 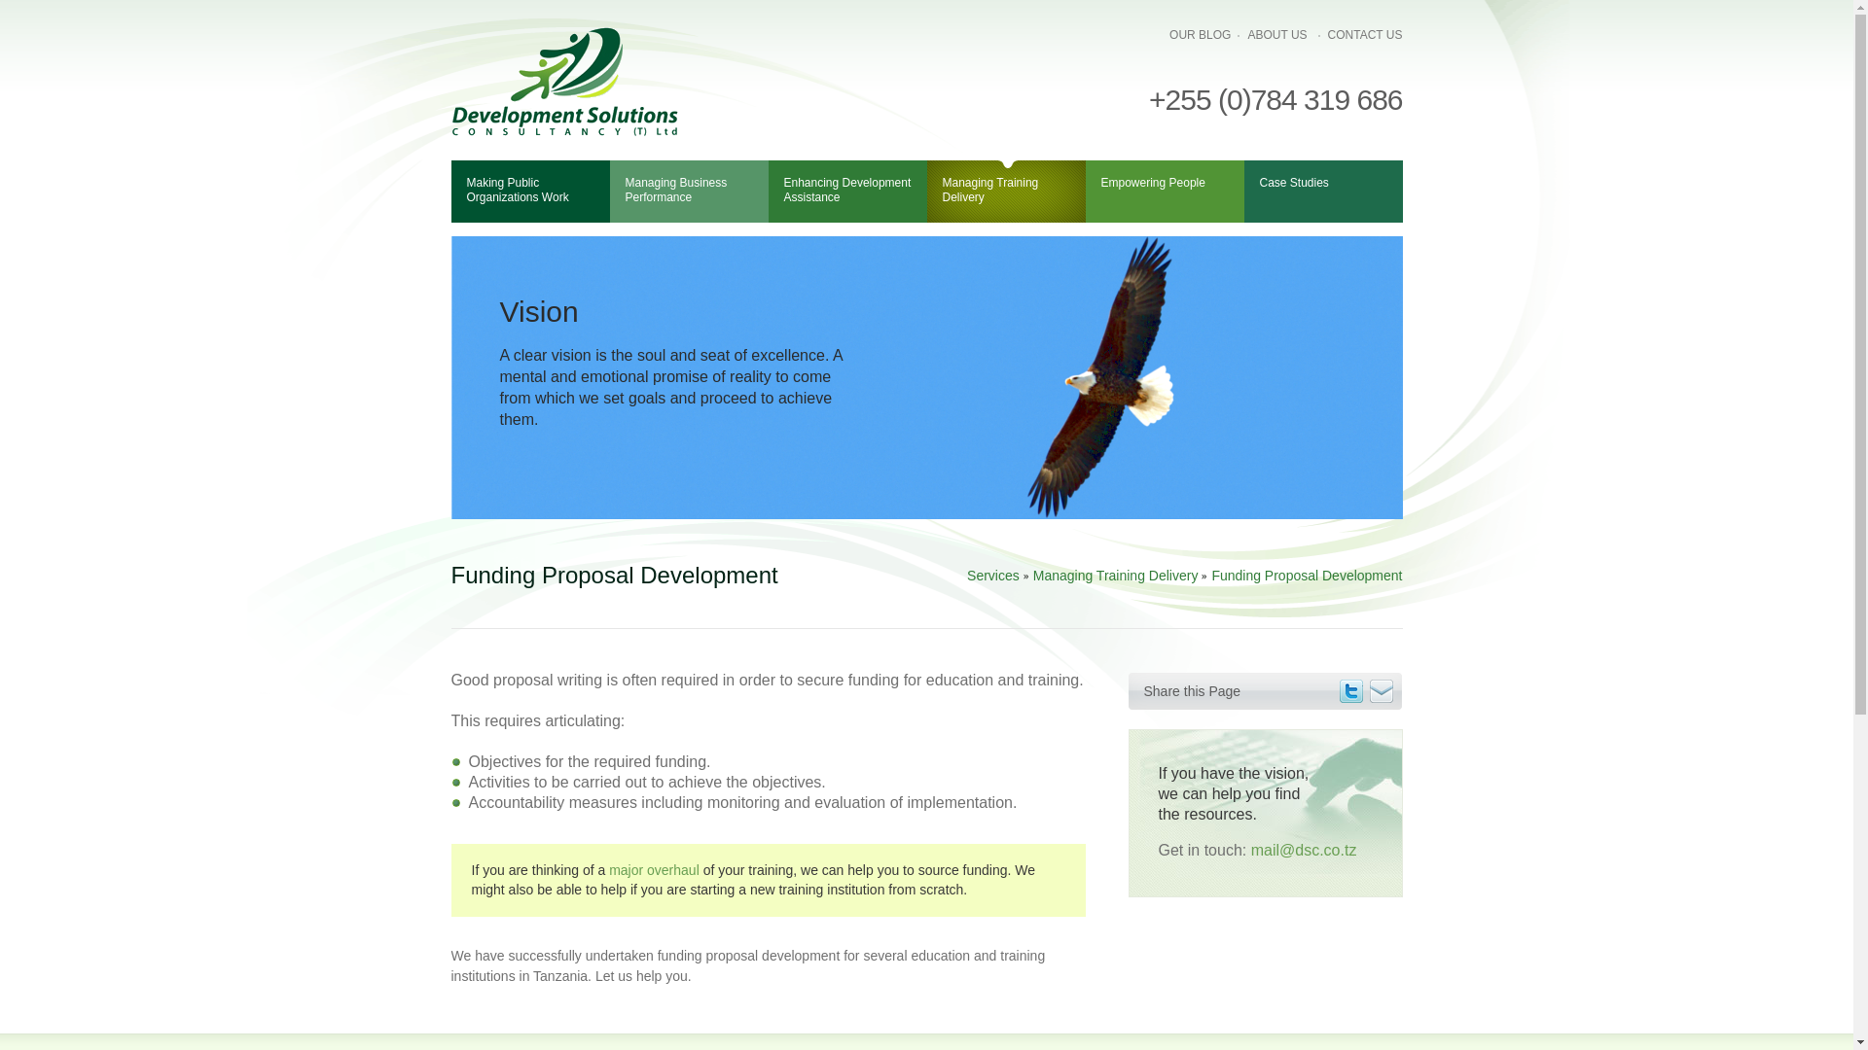 What do you see at coordinates (1200, 35) in the screenshot?
I see `OUR BLOG` at bounding box center [1200, 35].